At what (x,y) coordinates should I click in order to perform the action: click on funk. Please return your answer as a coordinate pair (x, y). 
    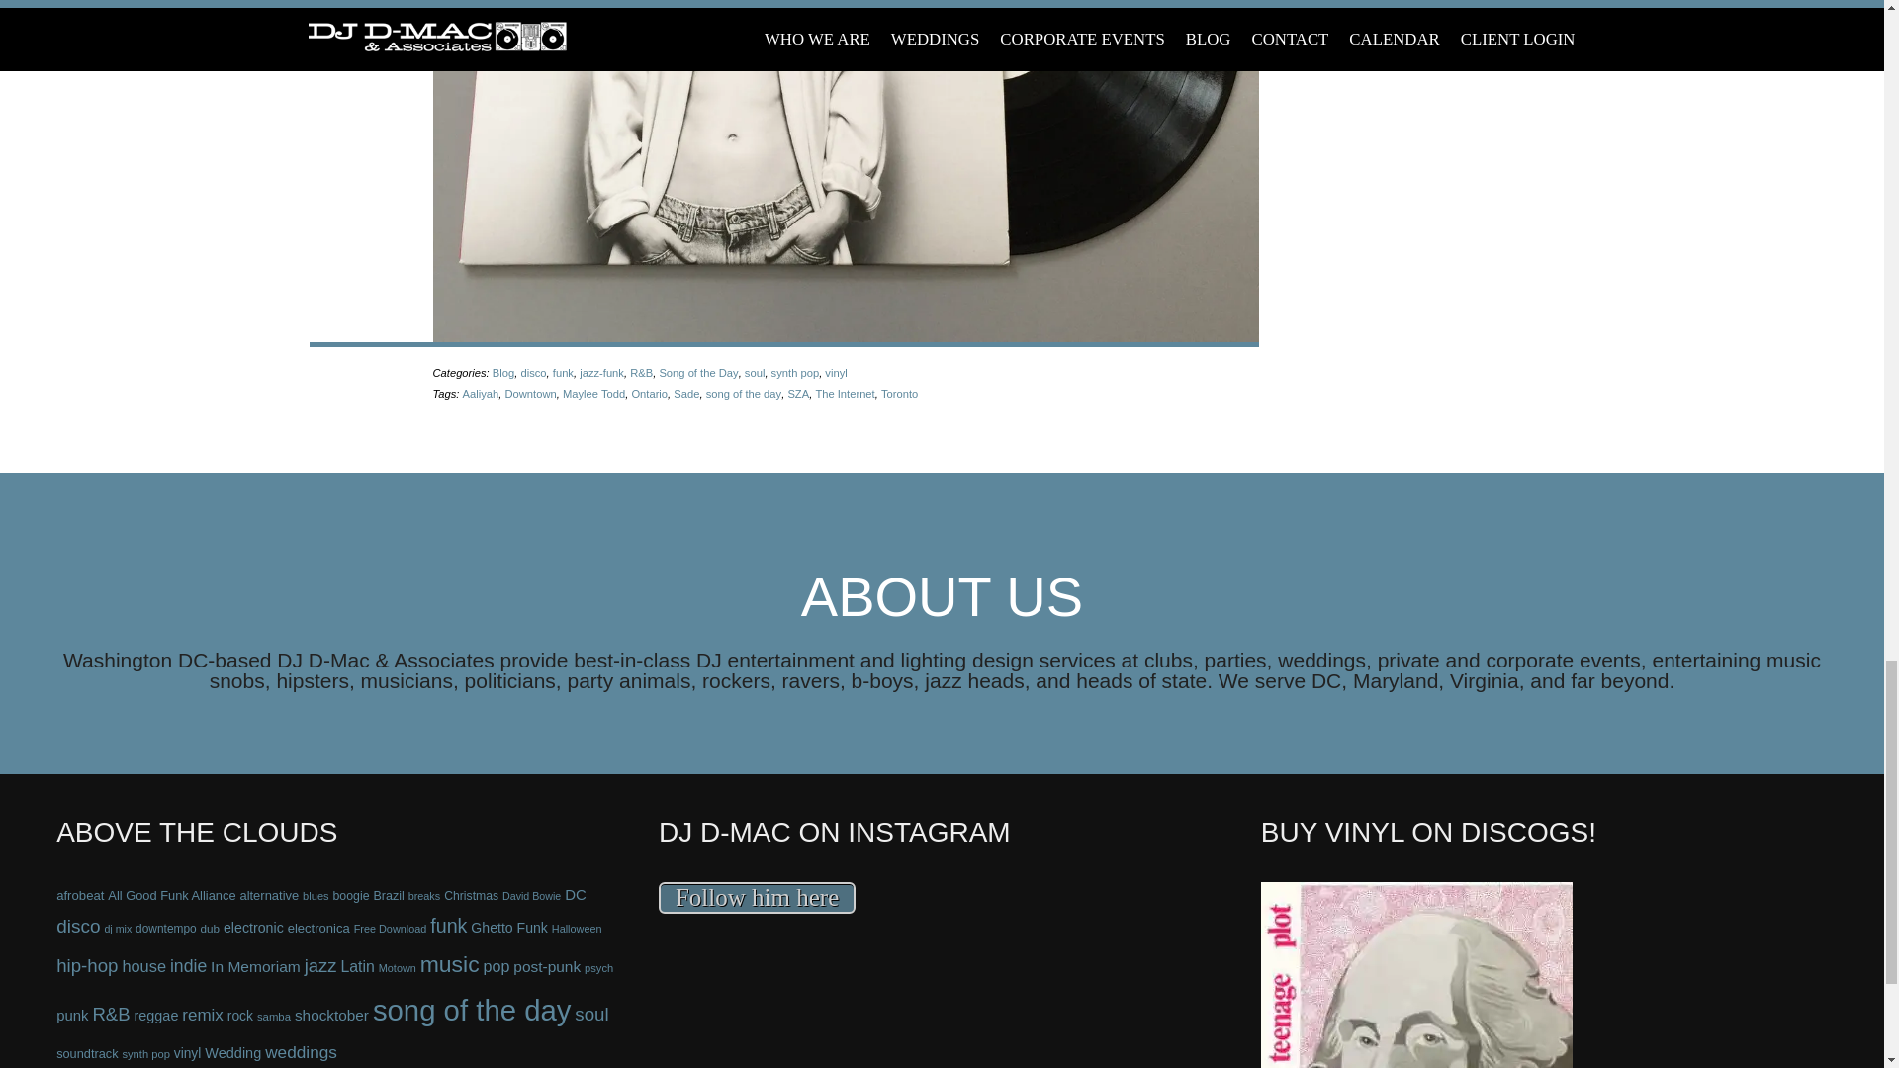
    Looking at the image, I should click on (562, 373).